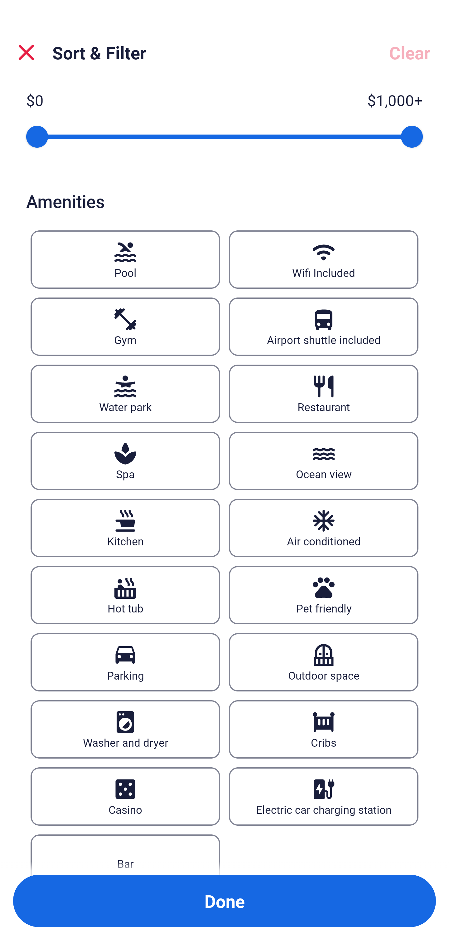  What do you see at coordinates (324, 327) in the screenshot?
I see `Airport shuttle included` at bounding box center [324, 327].